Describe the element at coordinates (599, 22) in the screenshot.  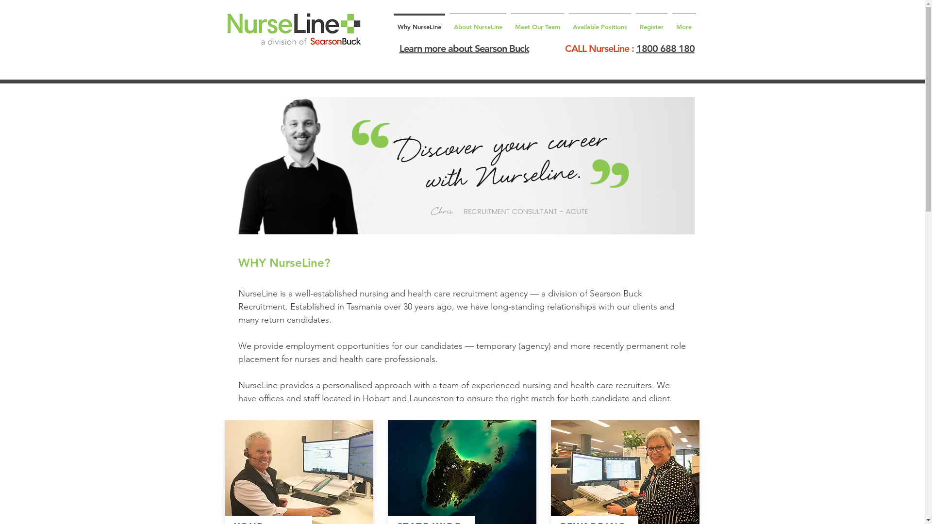
I see `Available Positions` at that location.